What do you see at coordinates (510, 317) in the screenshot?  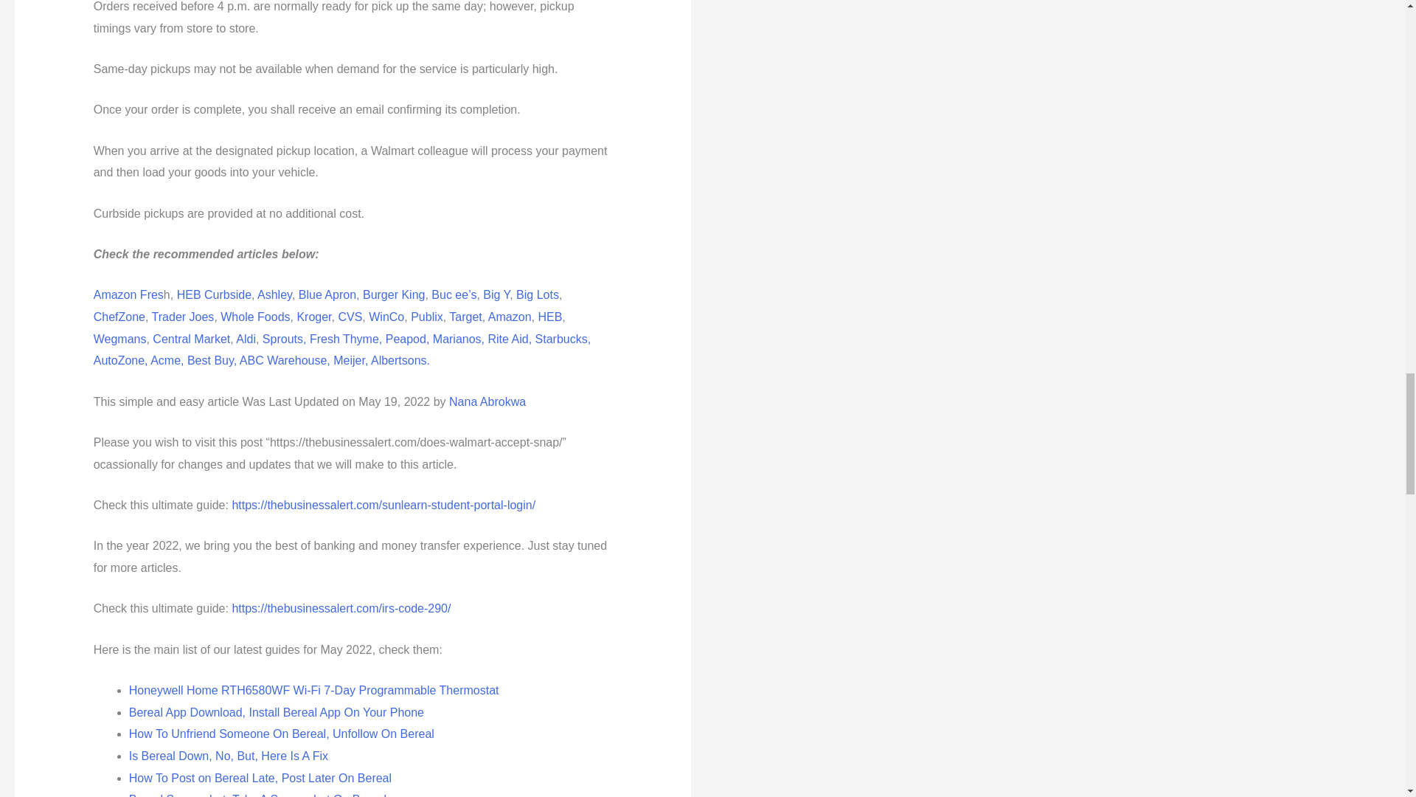 I see `Amazon` at bounding box center [510, 317].